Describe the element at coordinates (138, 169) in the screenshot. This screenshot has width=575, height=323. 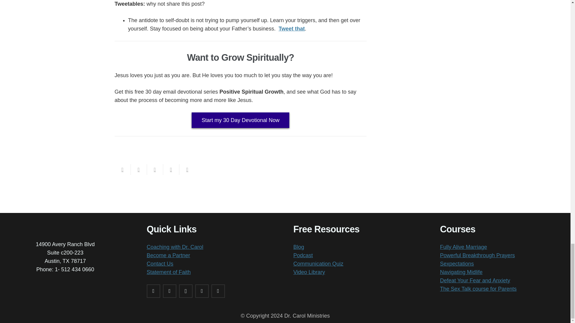
I see `Share this` at that location.